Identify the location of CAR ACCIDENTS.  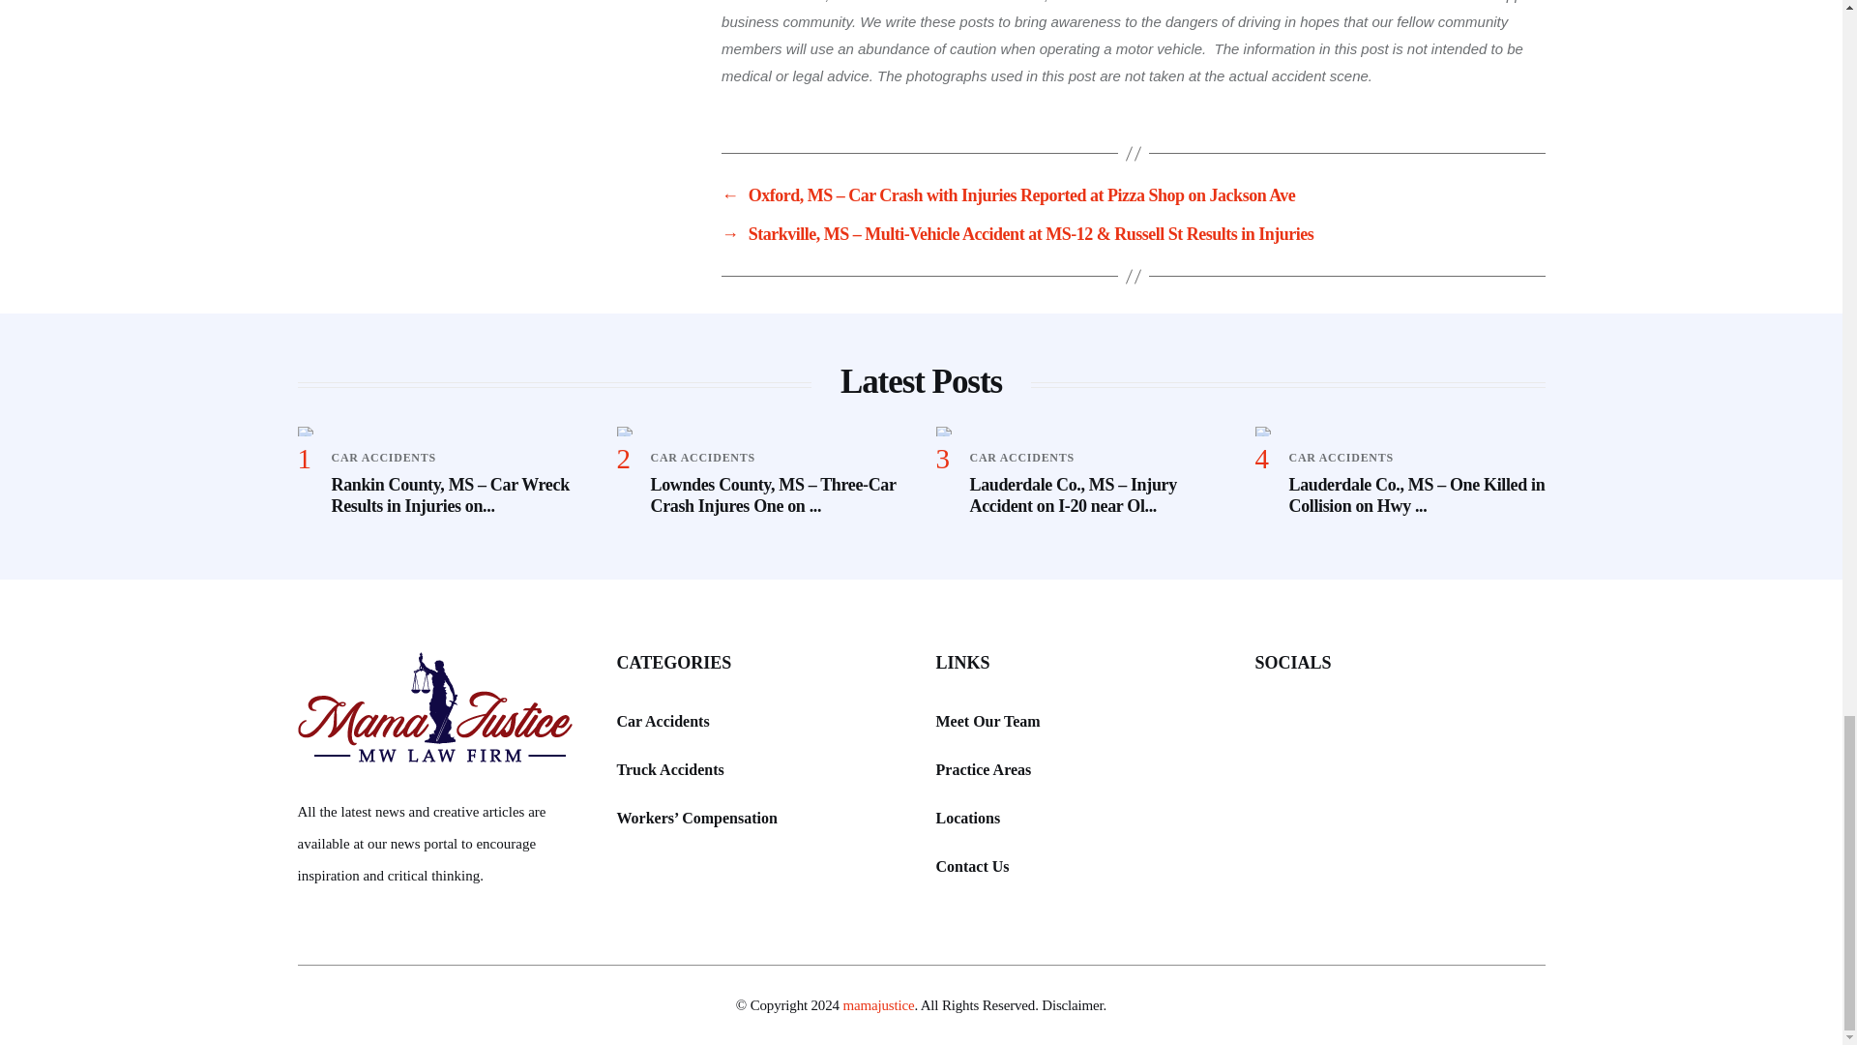
(702, 457).